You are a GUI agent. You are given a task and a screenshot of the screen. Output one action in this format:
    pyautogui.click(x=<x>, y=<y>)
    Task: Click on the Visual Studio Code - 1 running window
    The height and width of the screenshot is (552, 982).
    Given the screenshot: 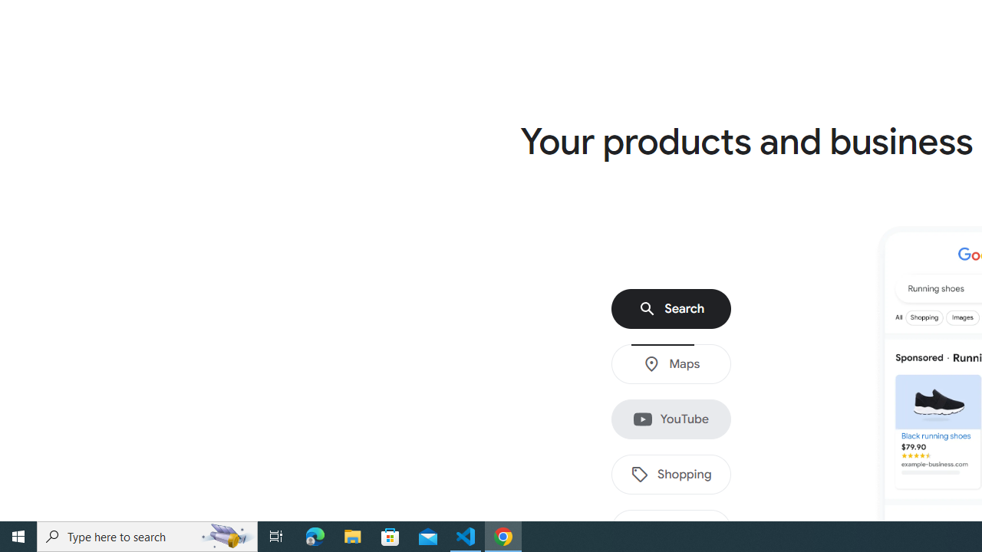 What is the action you would take?
    pyautogui.click(x=466, y=537)
    